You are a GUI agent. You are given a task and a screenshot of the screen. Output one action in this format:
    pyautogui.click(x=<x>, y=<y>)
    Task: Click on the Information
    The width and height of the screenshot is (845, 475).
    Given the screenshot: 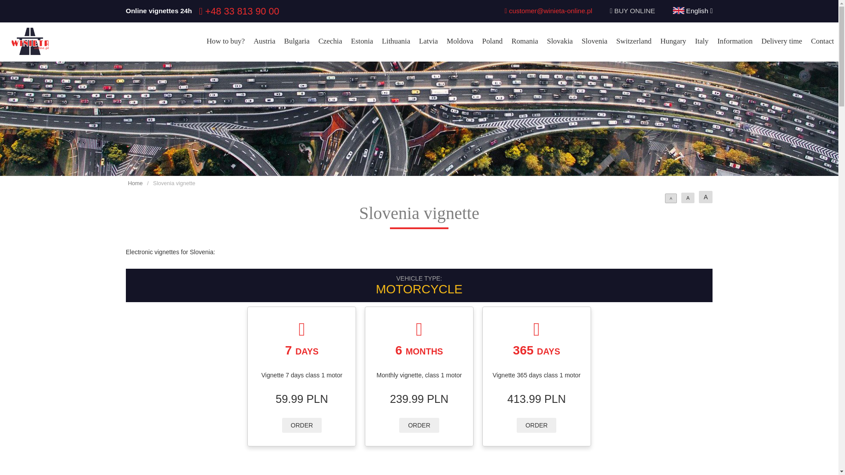 What is the action you would take?
    pyautogui.click(x=735, y=41)
    